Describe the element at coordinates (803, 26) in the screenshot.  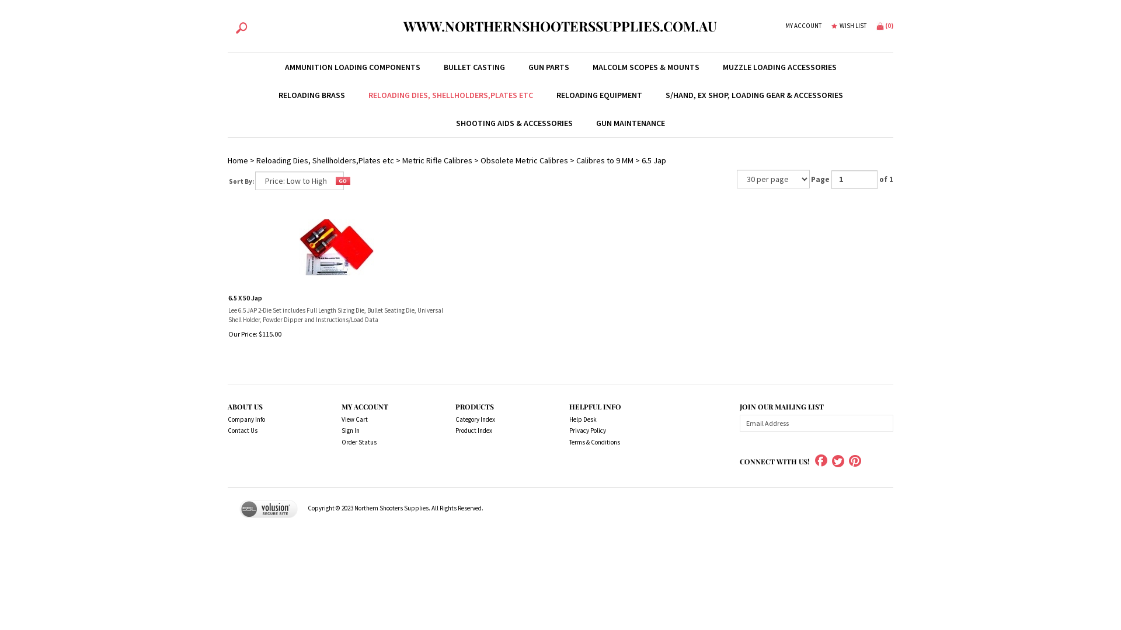
I see `MY ACCOUNT` at that location.